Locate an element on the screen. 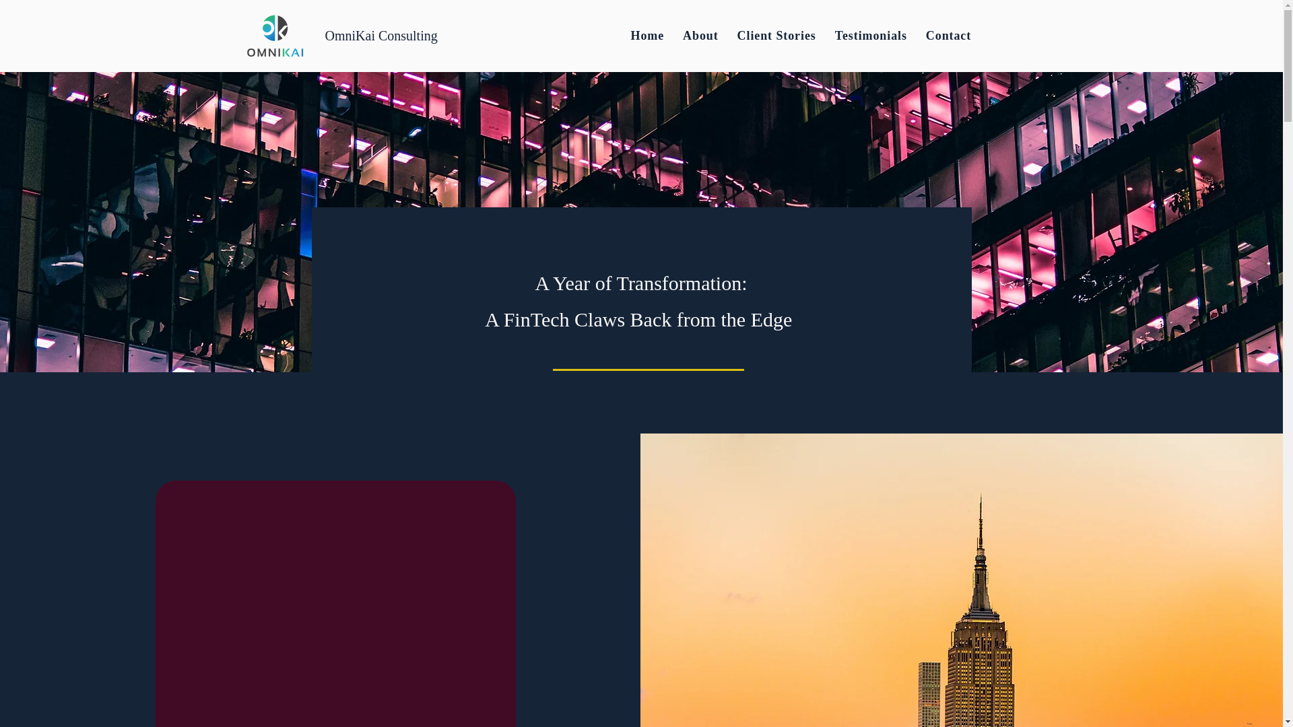 The width and height of the screenshot is (1293, 727). Home is located at coordinates (646, 36).